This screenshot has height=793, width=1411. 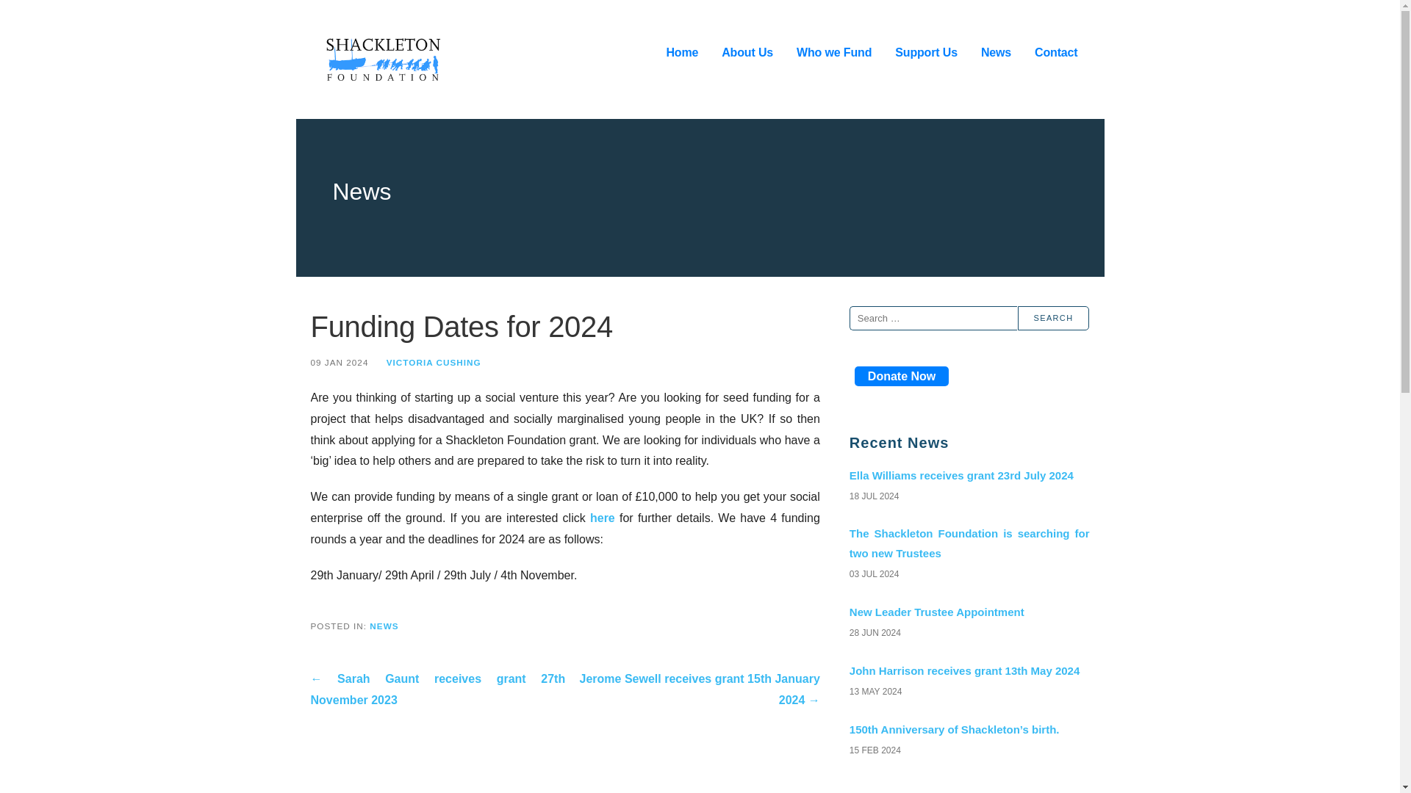 What do you see at coordinates (463, 96) in the screenshot?
I see `Shackleton Foundation` at bounding box center [463, 96].